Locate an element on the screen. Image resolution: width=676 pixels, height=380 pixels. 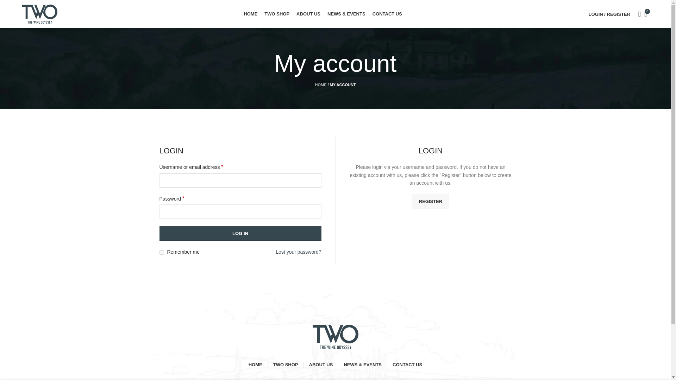
CONTACT US is located at coordinates (407, 365).